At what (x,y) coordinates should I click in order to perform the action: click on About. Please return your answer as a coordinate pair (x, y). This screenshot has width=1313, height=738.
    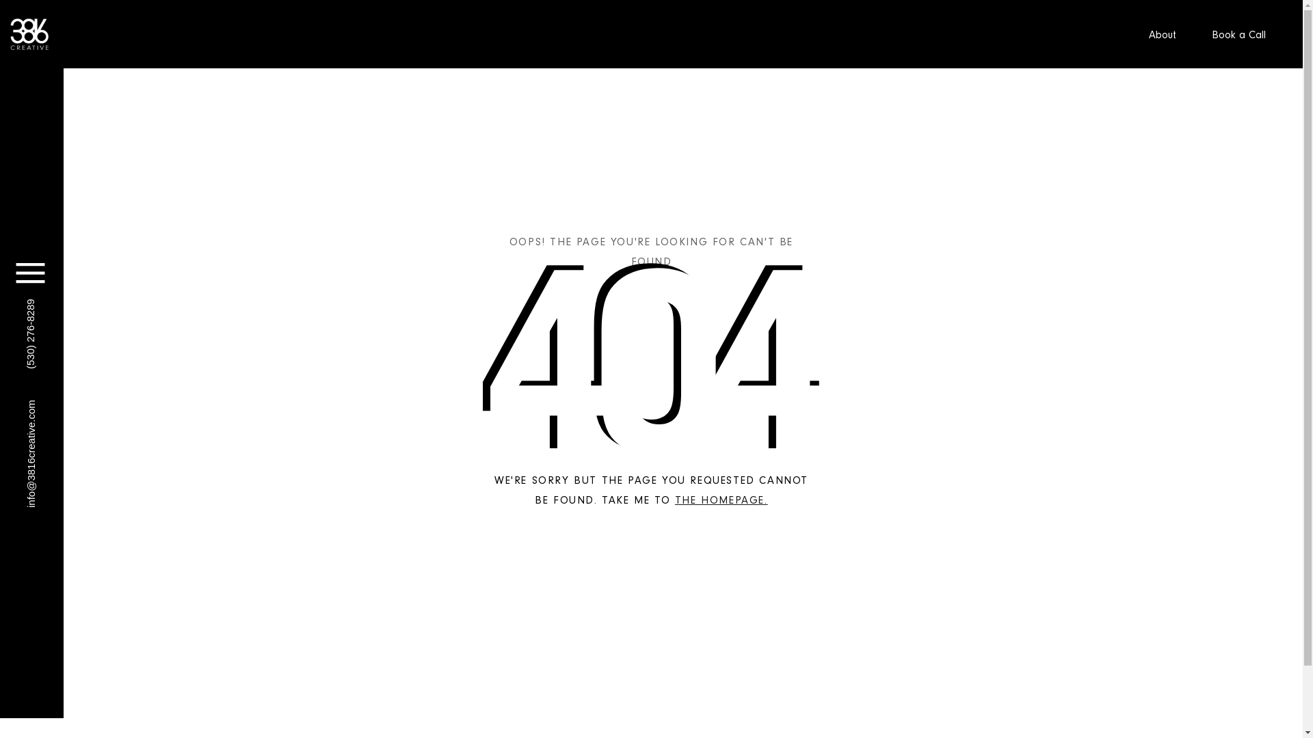
    Looking at the image, I should click on (1167, 34).